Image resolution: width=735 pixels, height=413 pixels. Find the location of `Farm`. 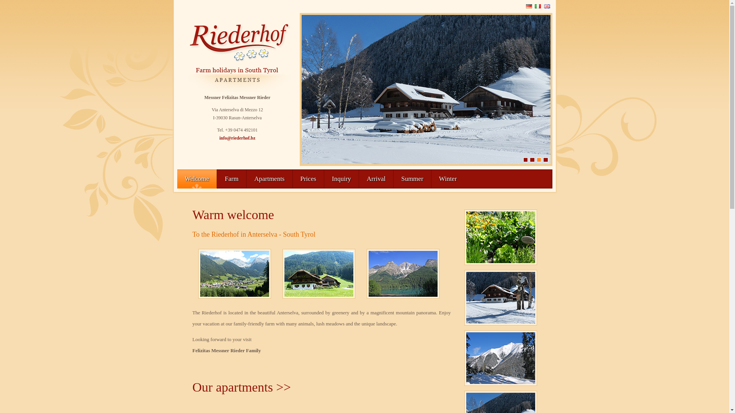

Farm is located at coordinates (232, 179).